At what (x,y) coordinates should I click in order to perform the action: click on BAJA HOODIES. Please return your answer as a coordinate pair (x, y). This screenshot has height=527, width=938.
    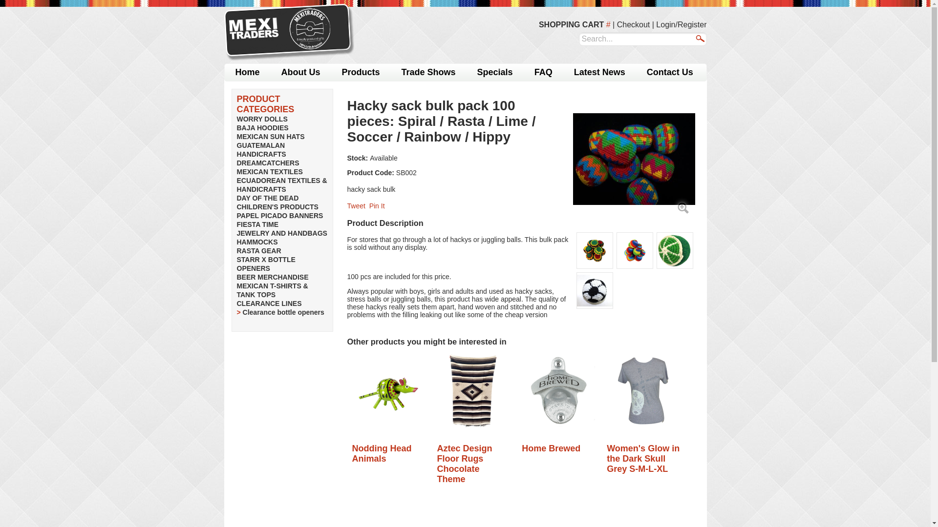
    Looking at the image, I should click on (262, 128).